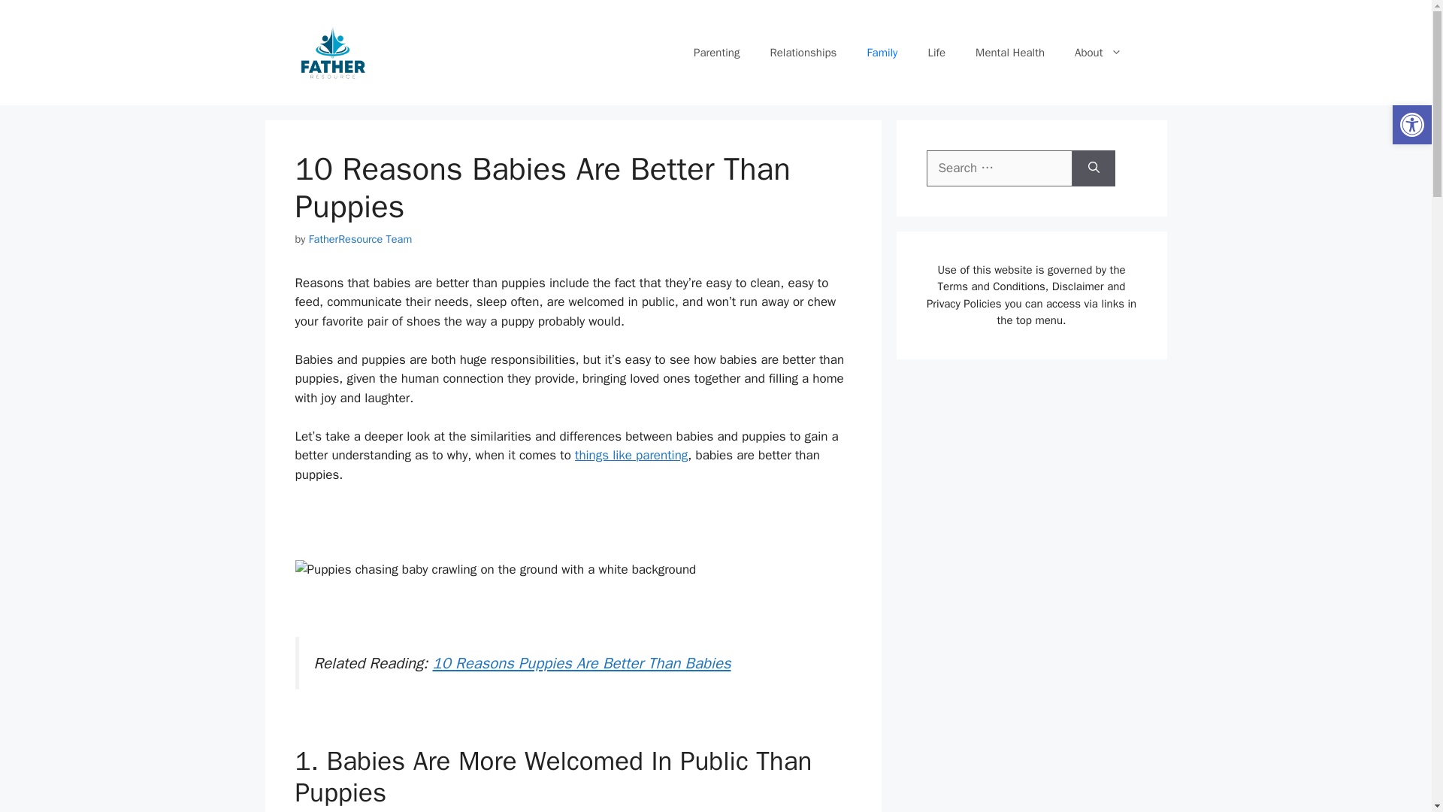 The width and height of the screenshot is (1443, 812). Describe the element at coordinates (582, 663) in the screenshot. I see `10 Reasons Puppies Are Better Than Babies` at that location.